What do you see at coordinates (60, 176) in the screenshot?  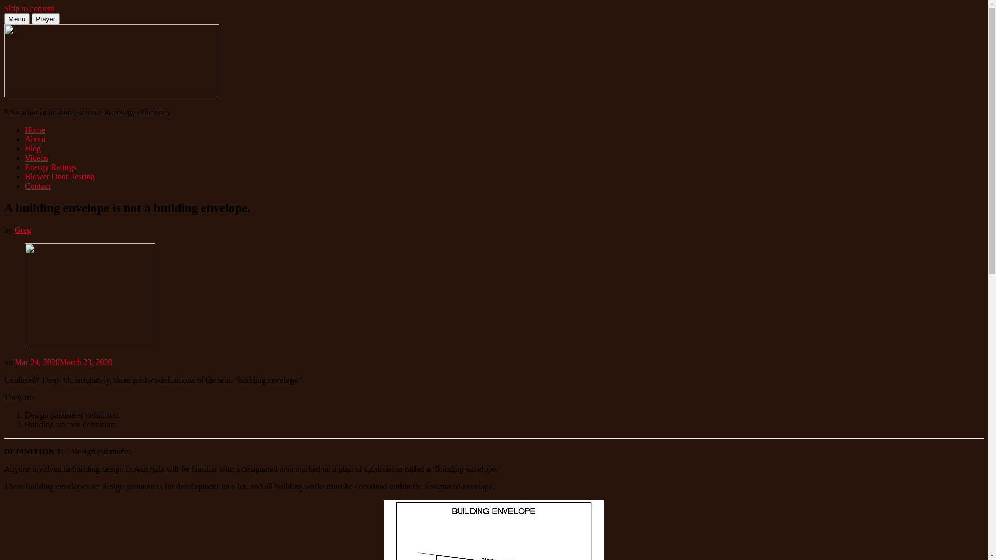 I see `Blower Door Testing` at bounding box center [60, 176].